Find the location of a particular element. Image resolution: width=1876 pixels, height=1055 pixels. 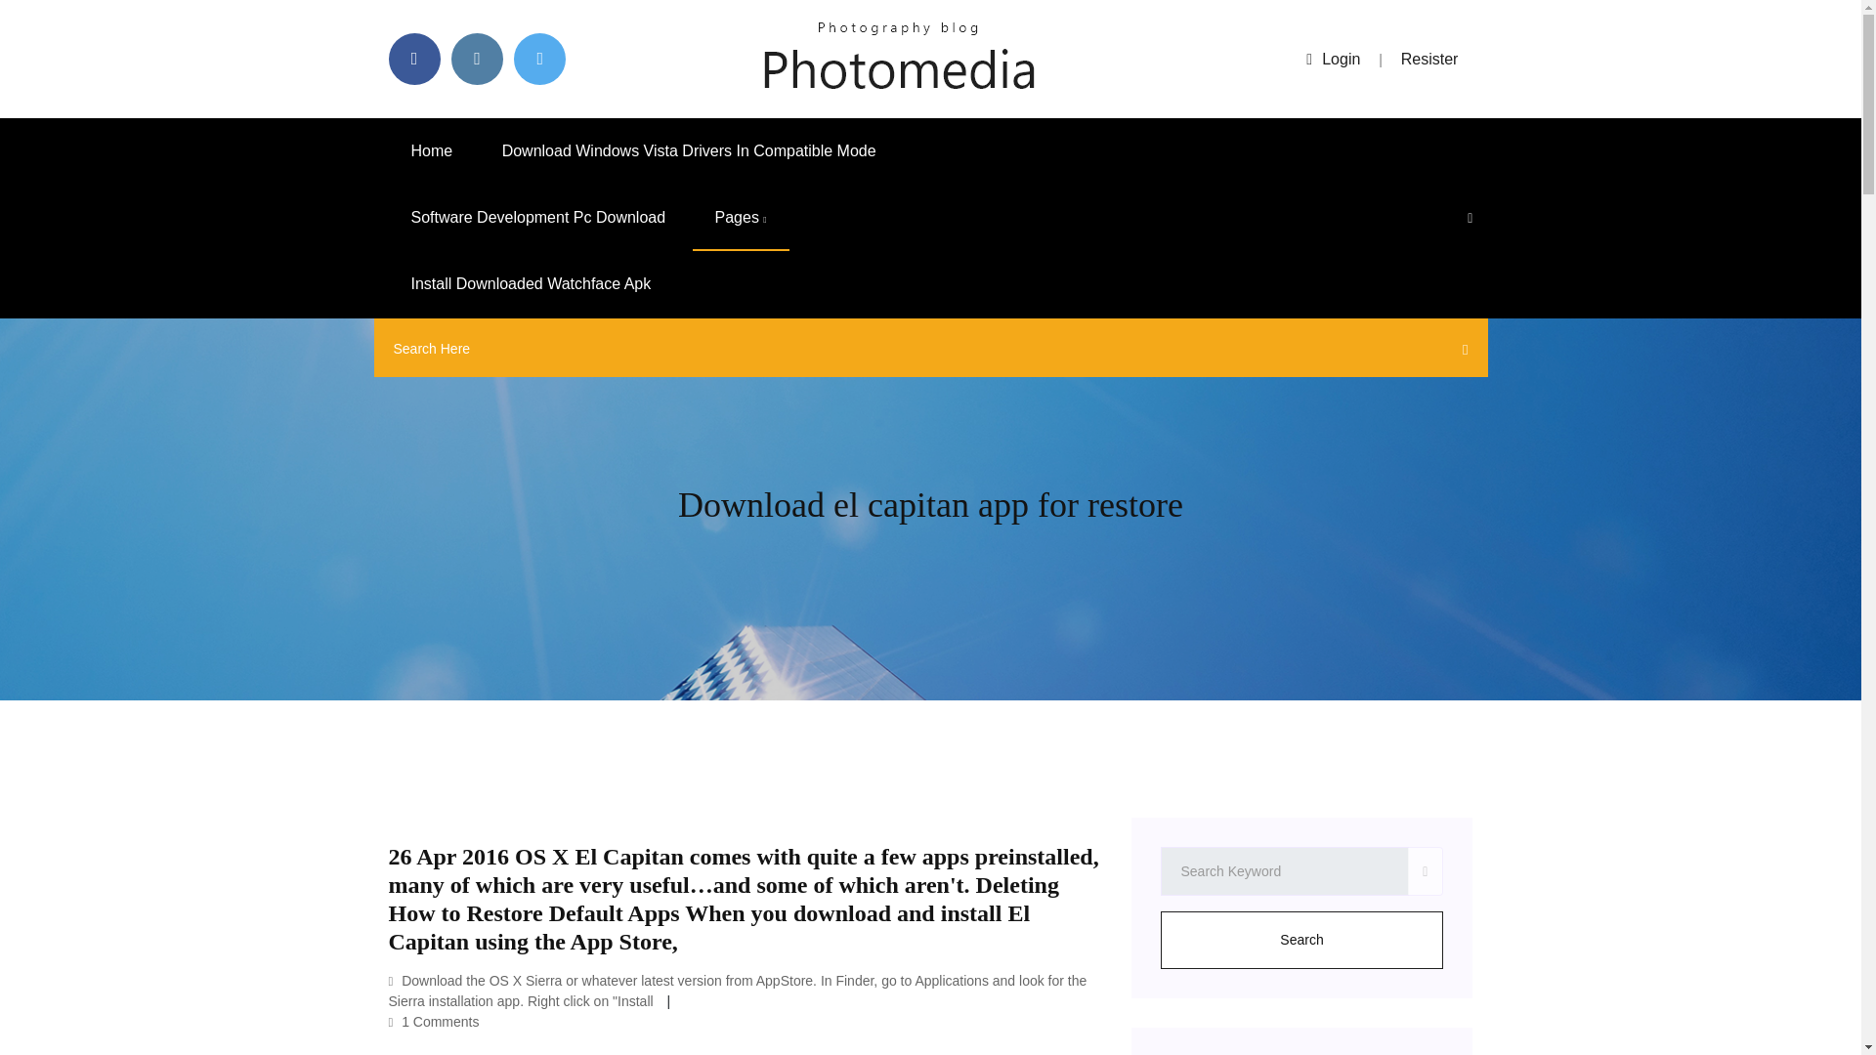

Install Downloaded Watchface Apk is located at coordinates (531, 284).